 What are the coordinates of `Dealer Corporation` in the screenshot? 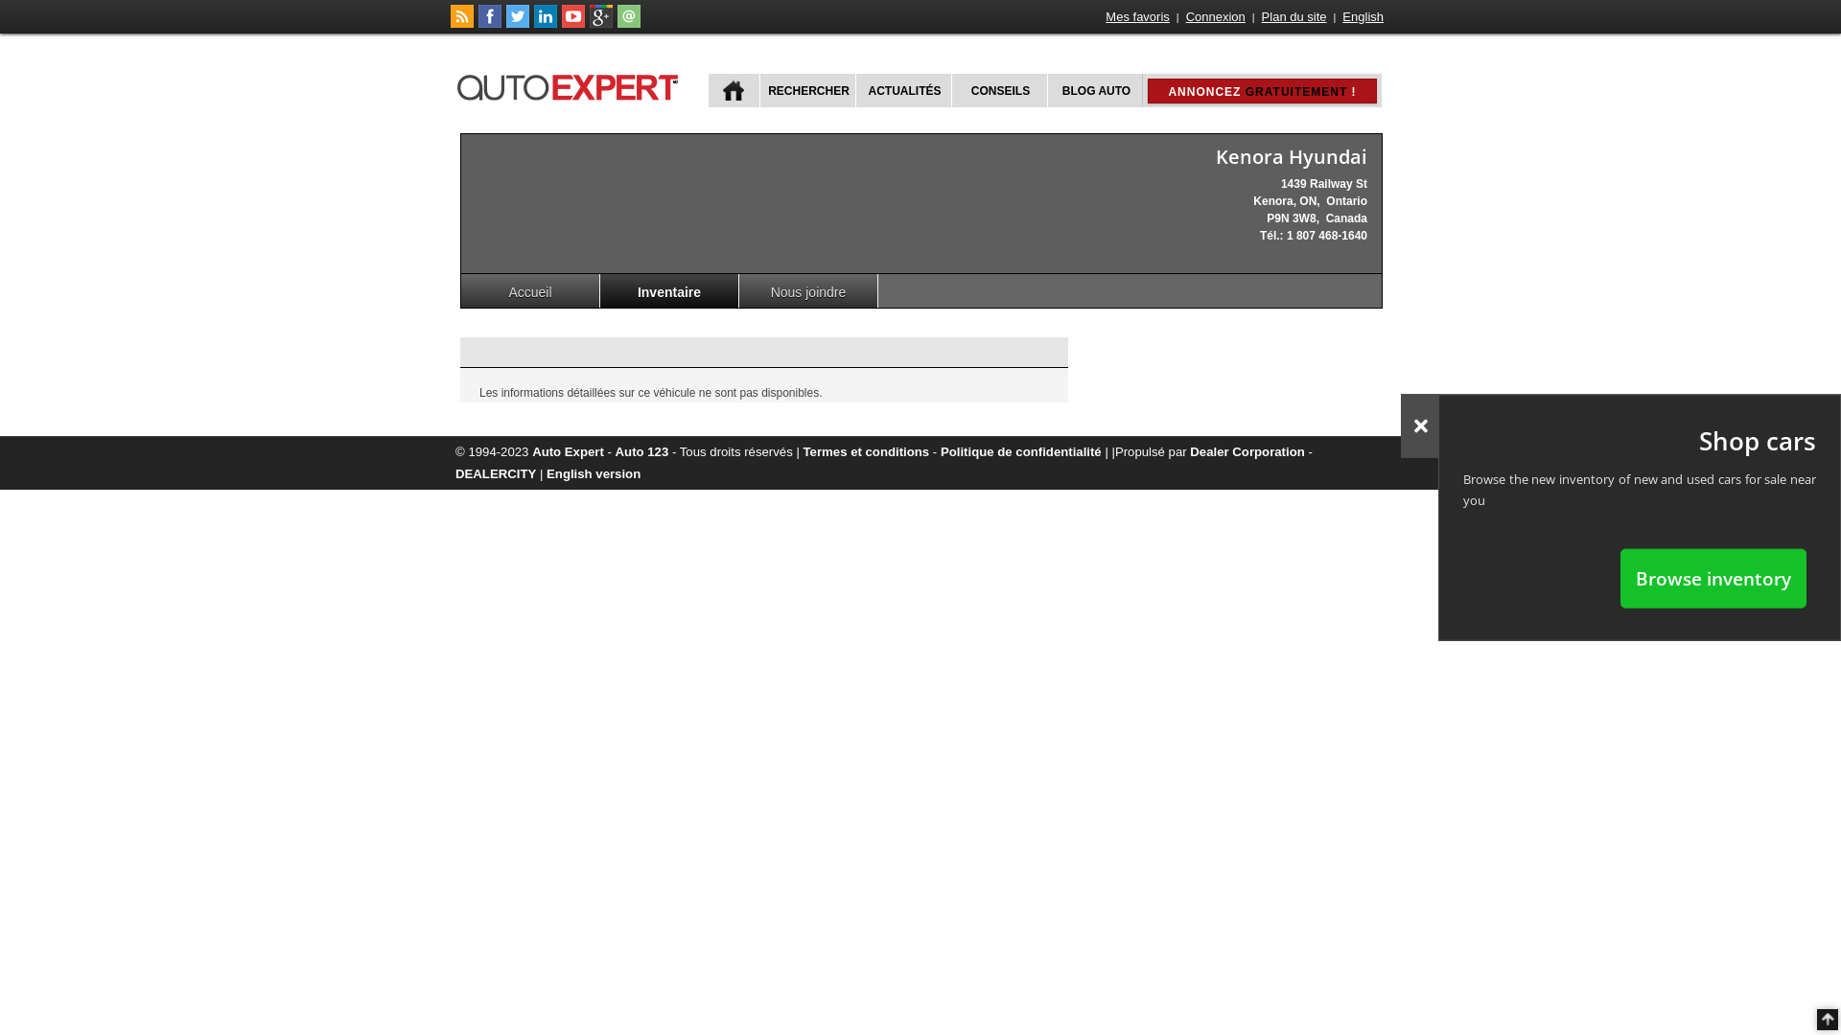 It's located at (1247, 452).